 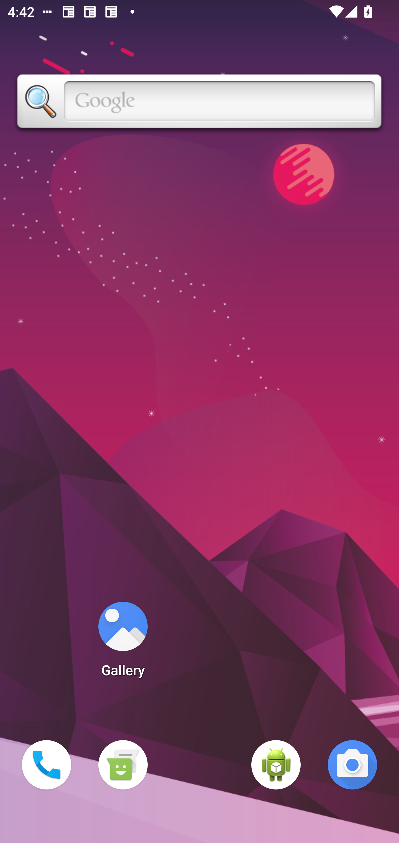 I want to click on Phone, so click(x=47, y=765).